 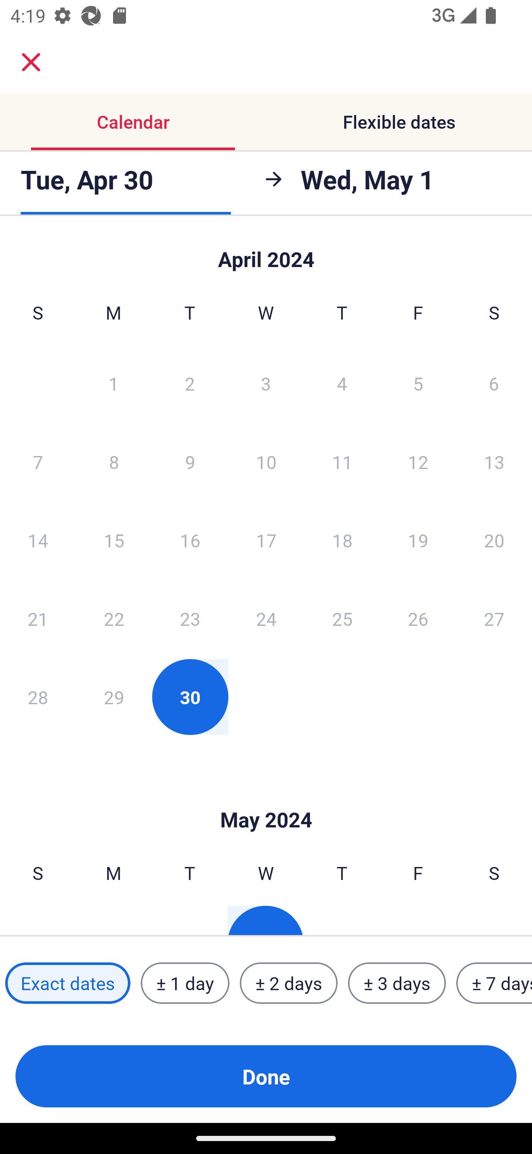 What do you see at coordinates (494, 983) in the screenshot?
I see `± 7 days` at bounding box center [494, 983].